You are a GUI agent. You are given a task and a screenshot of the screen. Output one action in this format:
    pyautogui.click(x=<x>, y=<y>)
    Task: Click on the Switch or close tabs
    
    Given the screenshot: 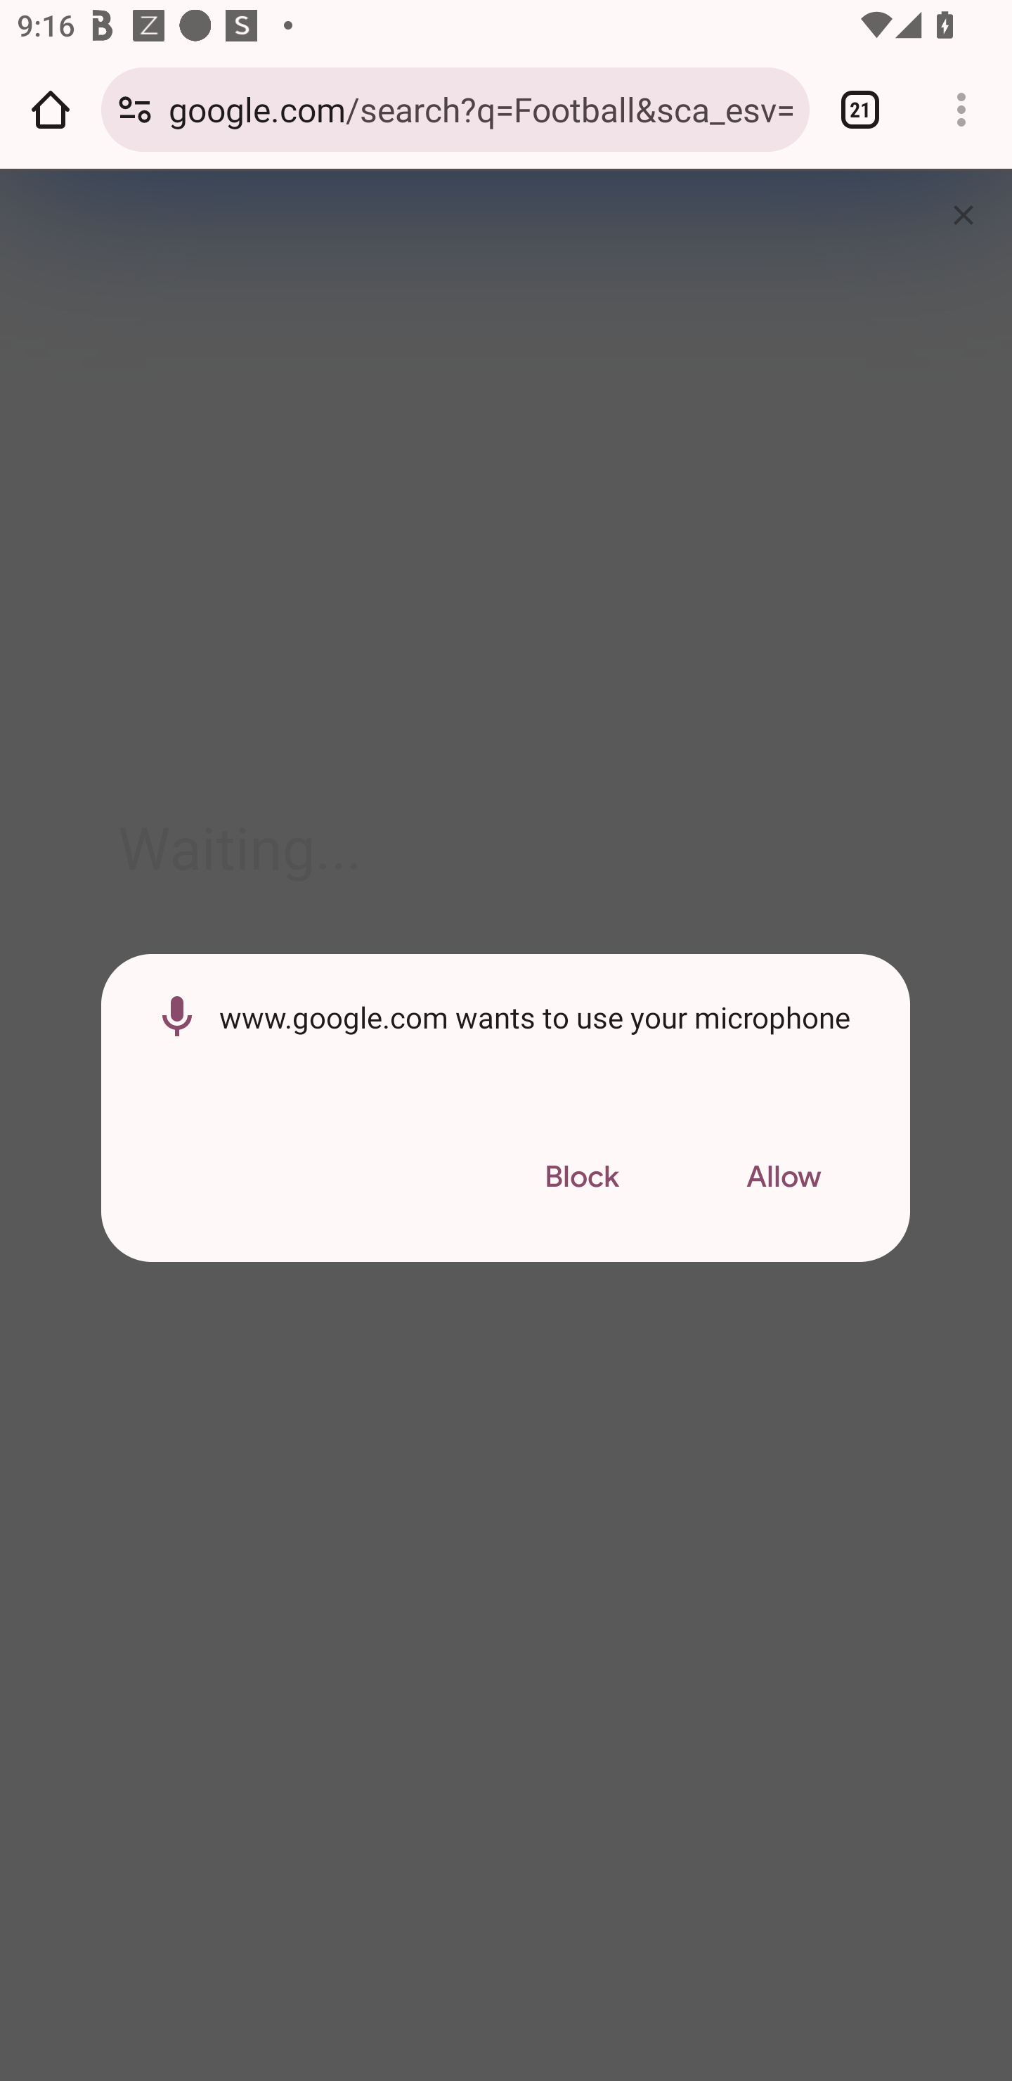 What is the action you would take?
    pyautogui.click(x=860, y=109)
    